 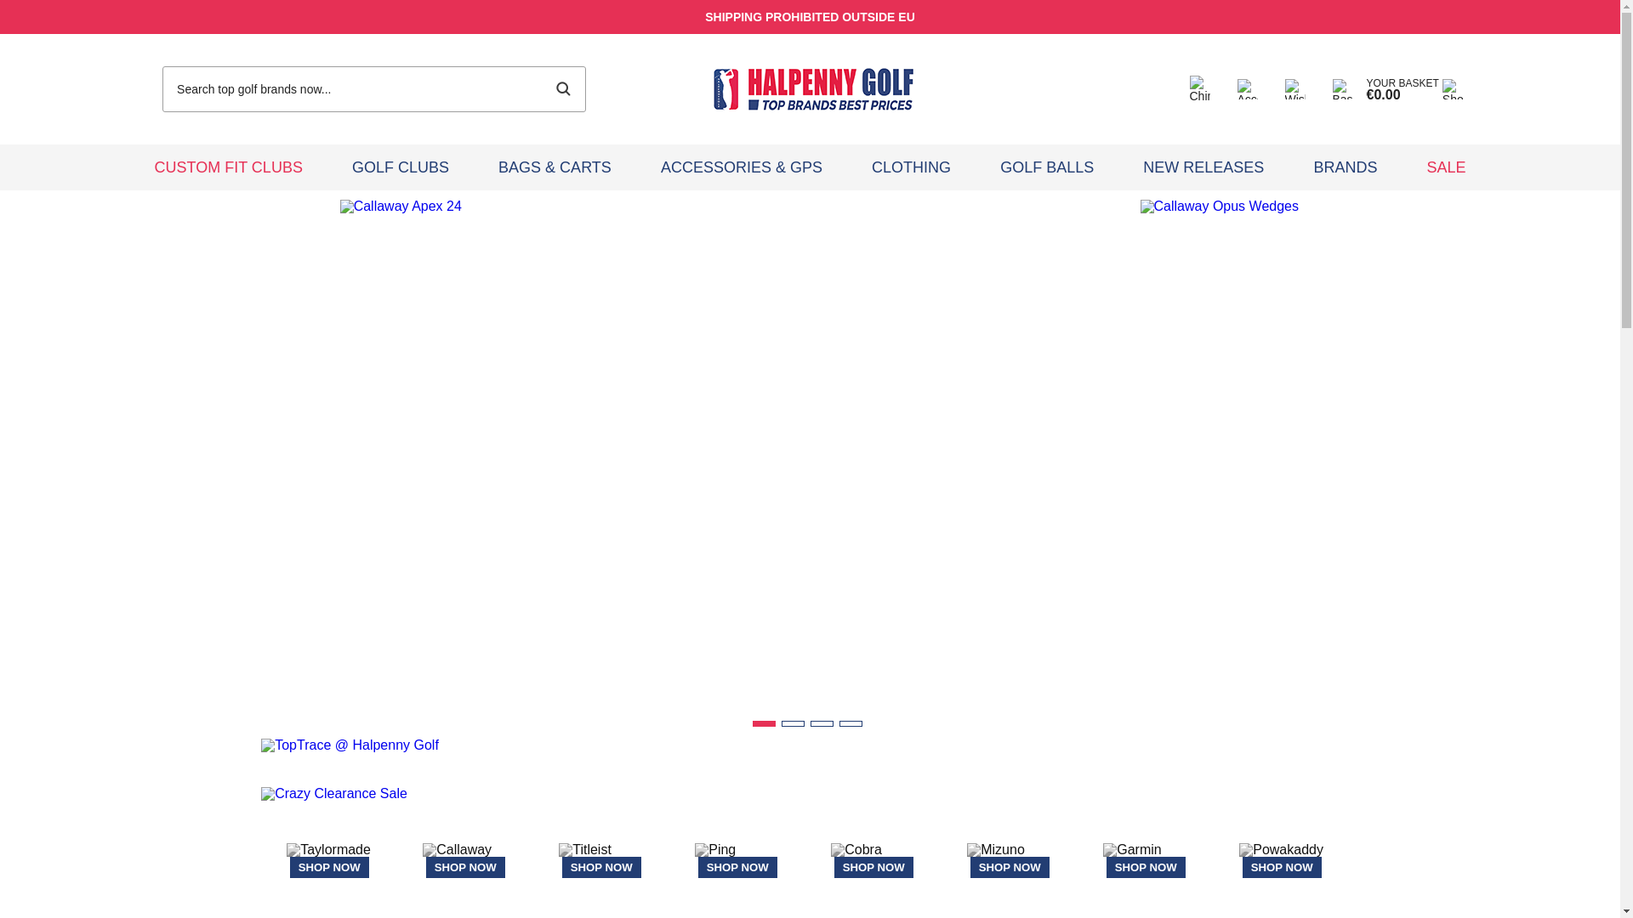 I want to click on CUSTOM FIT CLUBS, so click(x=229, y=167).